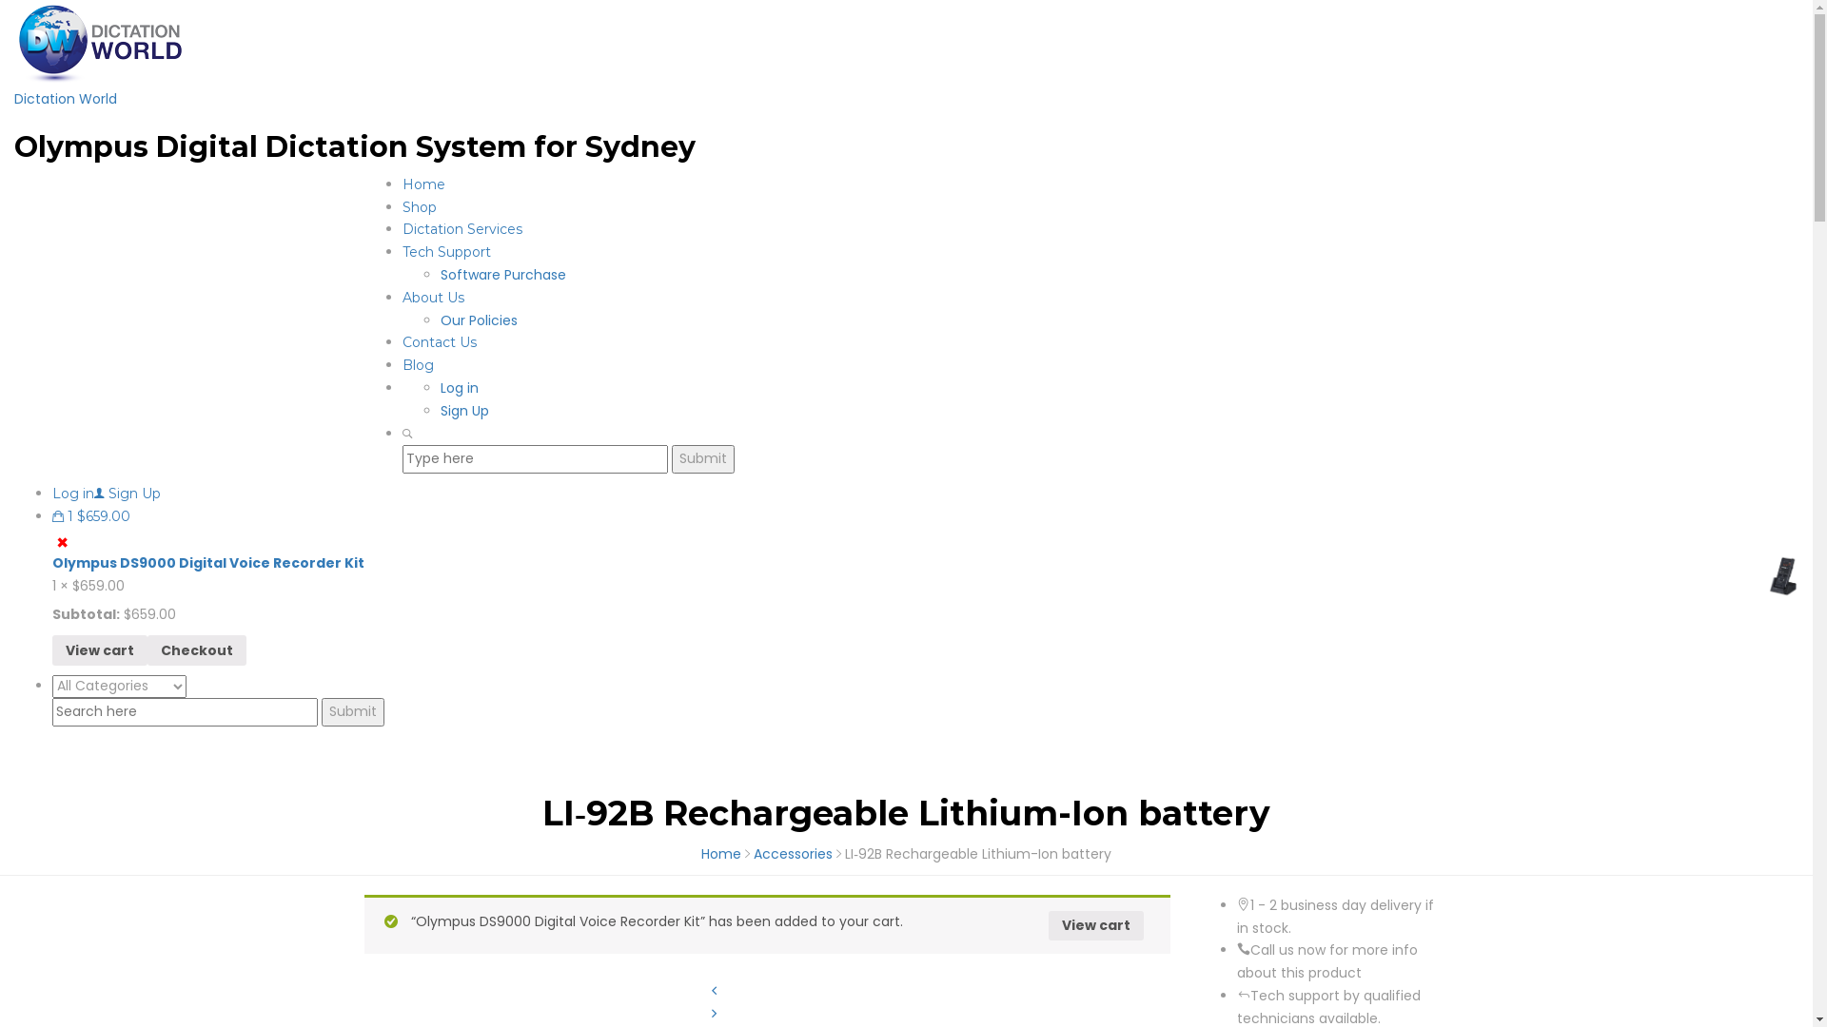 The height and width of the screenshot is (1027, 1827). I want to click on Checkout, so click(197, 650).